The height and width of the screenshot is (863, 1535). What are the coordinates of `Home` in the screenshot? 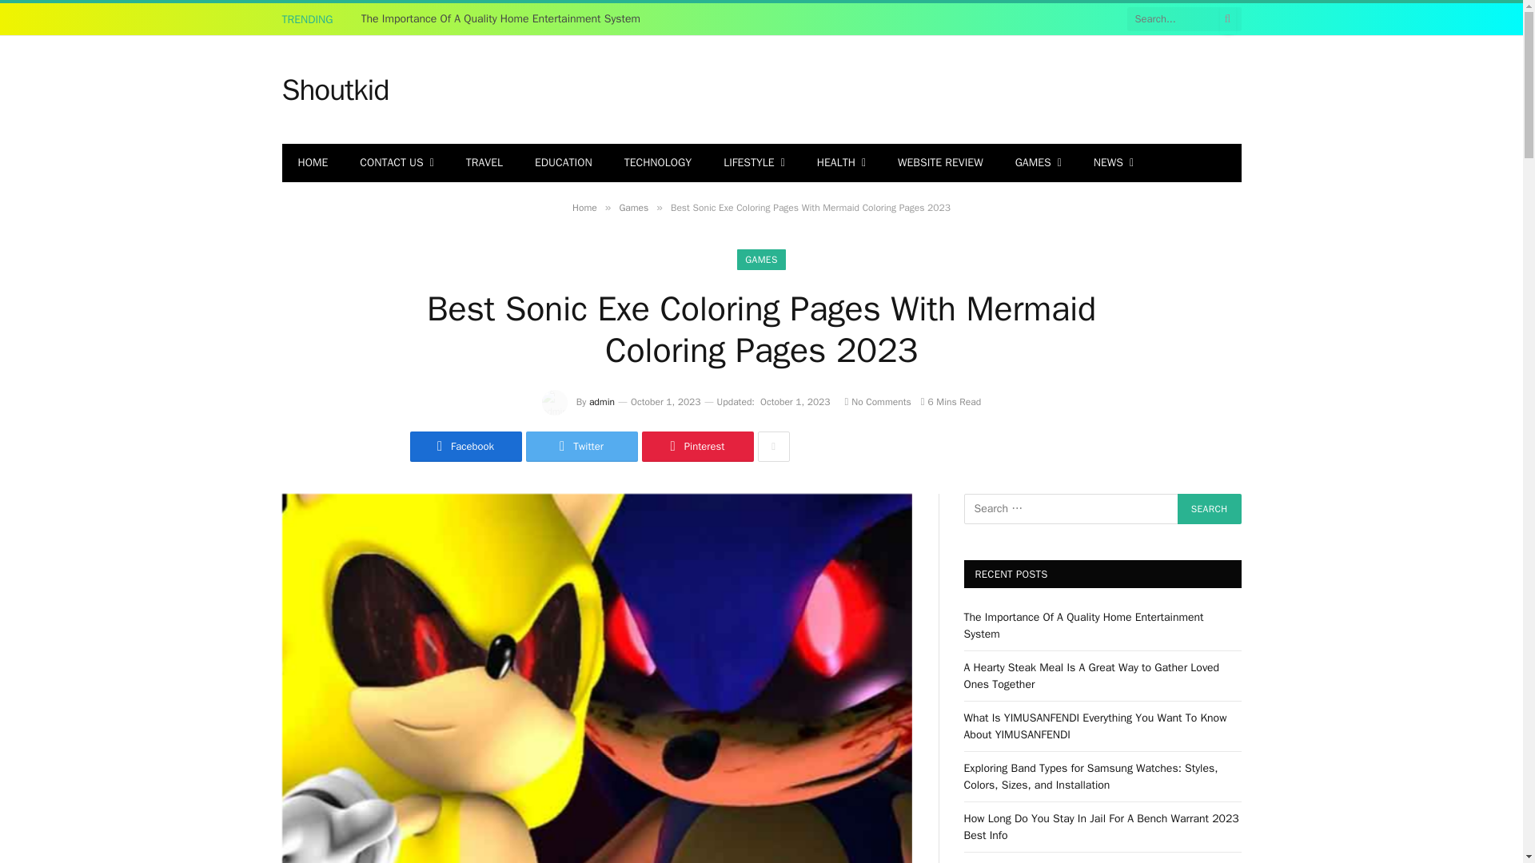 It's located at (584, 207).